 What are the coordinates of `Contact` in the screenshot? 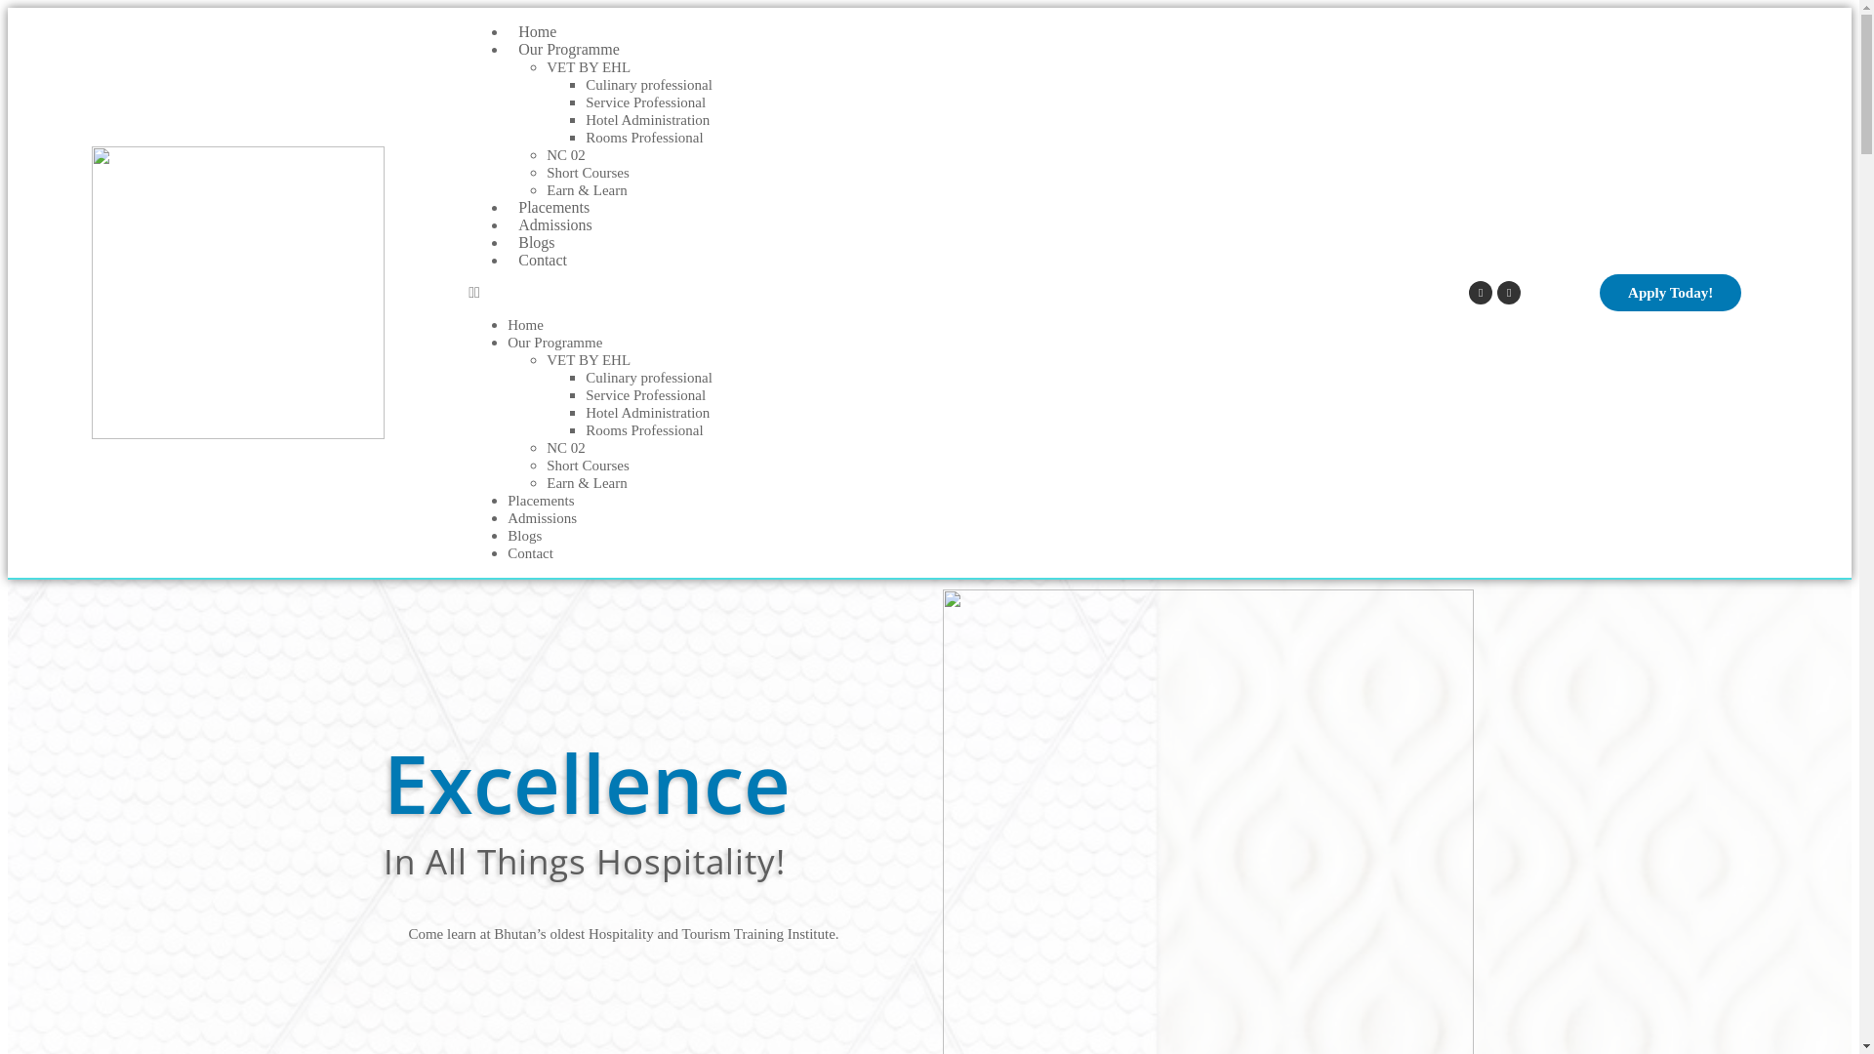 It's located at (543, 260).